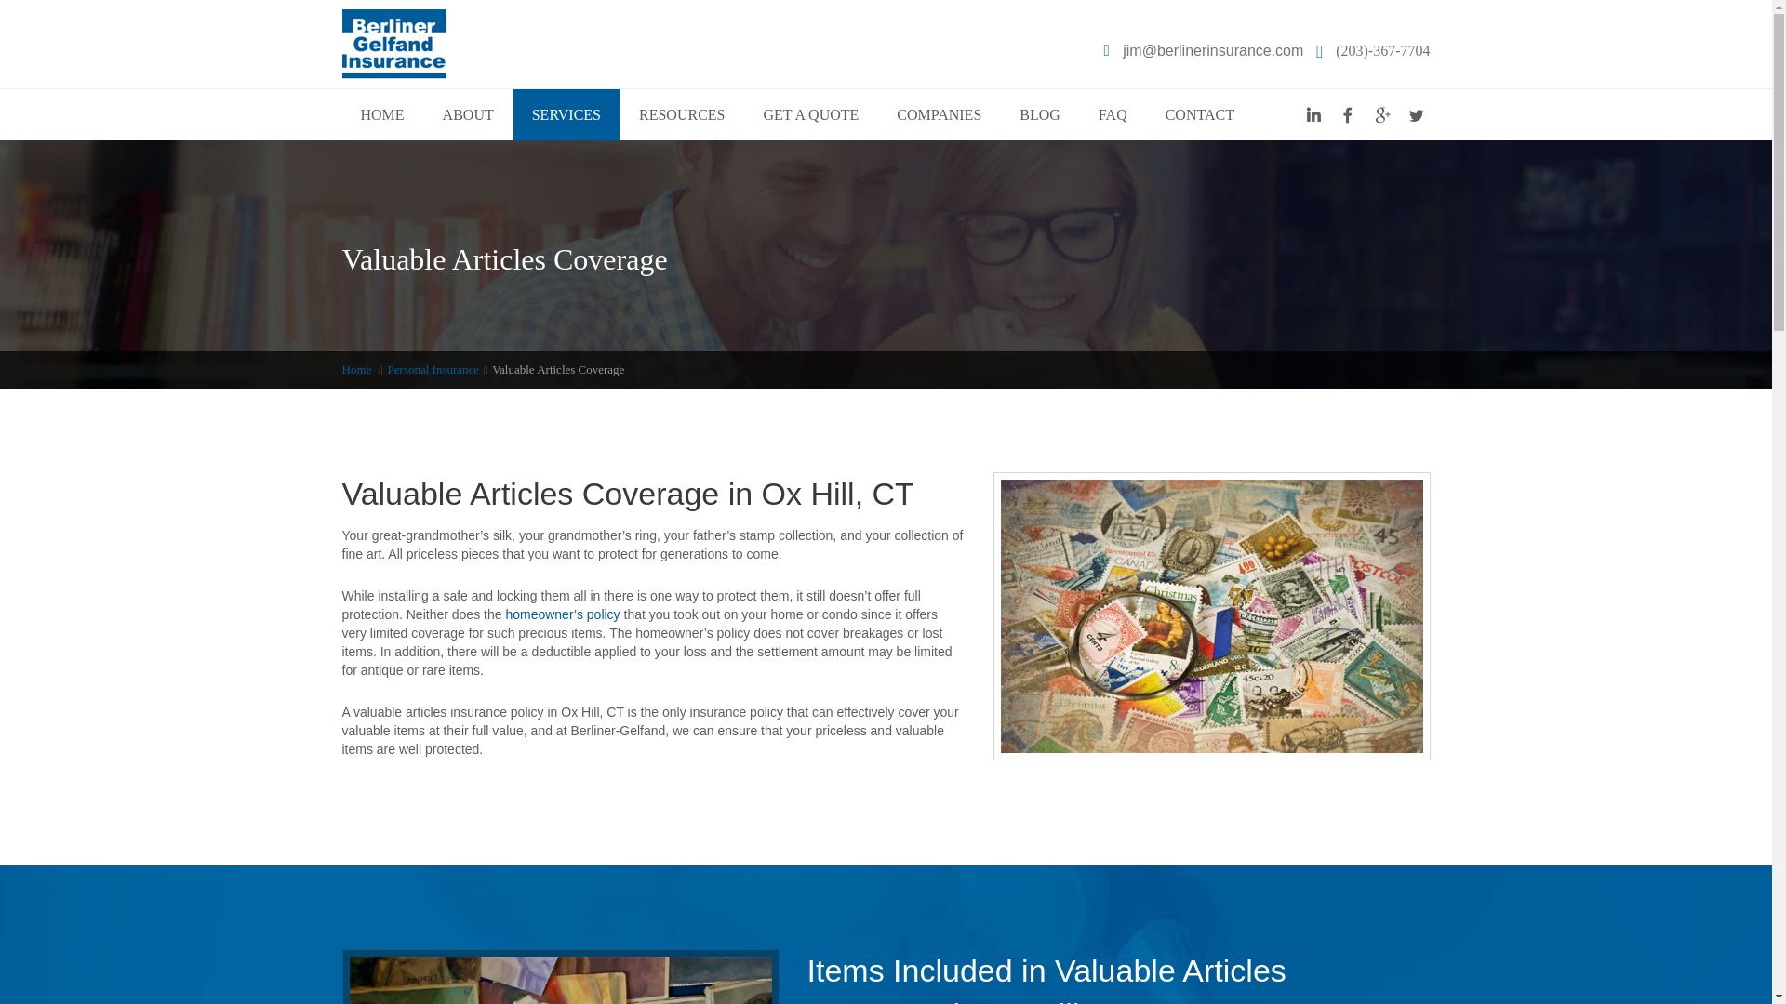 The image size is (1786, 1004). Describe the element at coordinates (433, 369) in the screenshot. I see `Personal Insurance` at that location.